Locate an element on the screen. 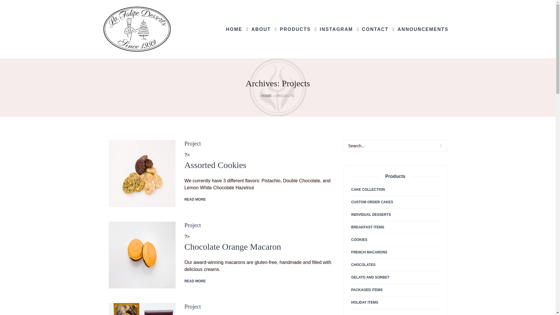 Image resolution: width=560 pixels, height=315 pixels. PRODUCTS is located at coordinates (295, 29).